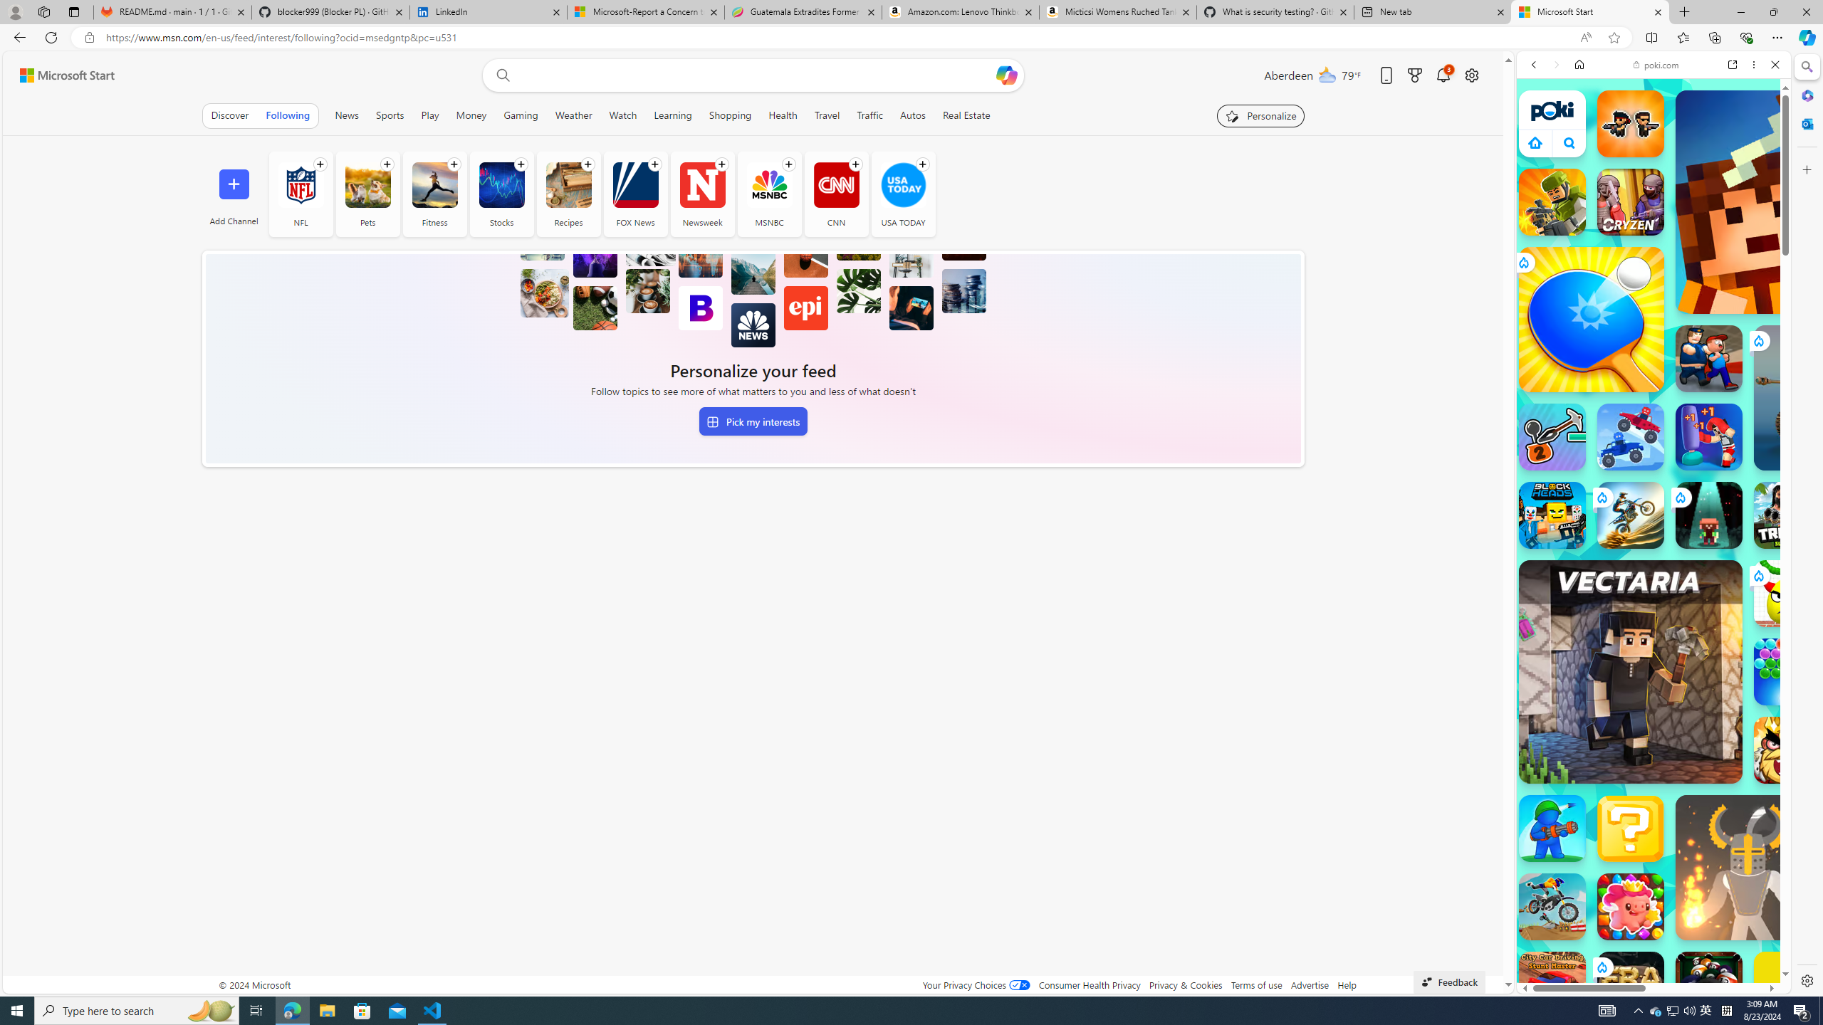 The width and height of the screenshot is (1823, 1025). What do you see at coordinates (1795, 655) in the screenshot?
I see `Crazy Cars` at bounding box center [1795, 655].